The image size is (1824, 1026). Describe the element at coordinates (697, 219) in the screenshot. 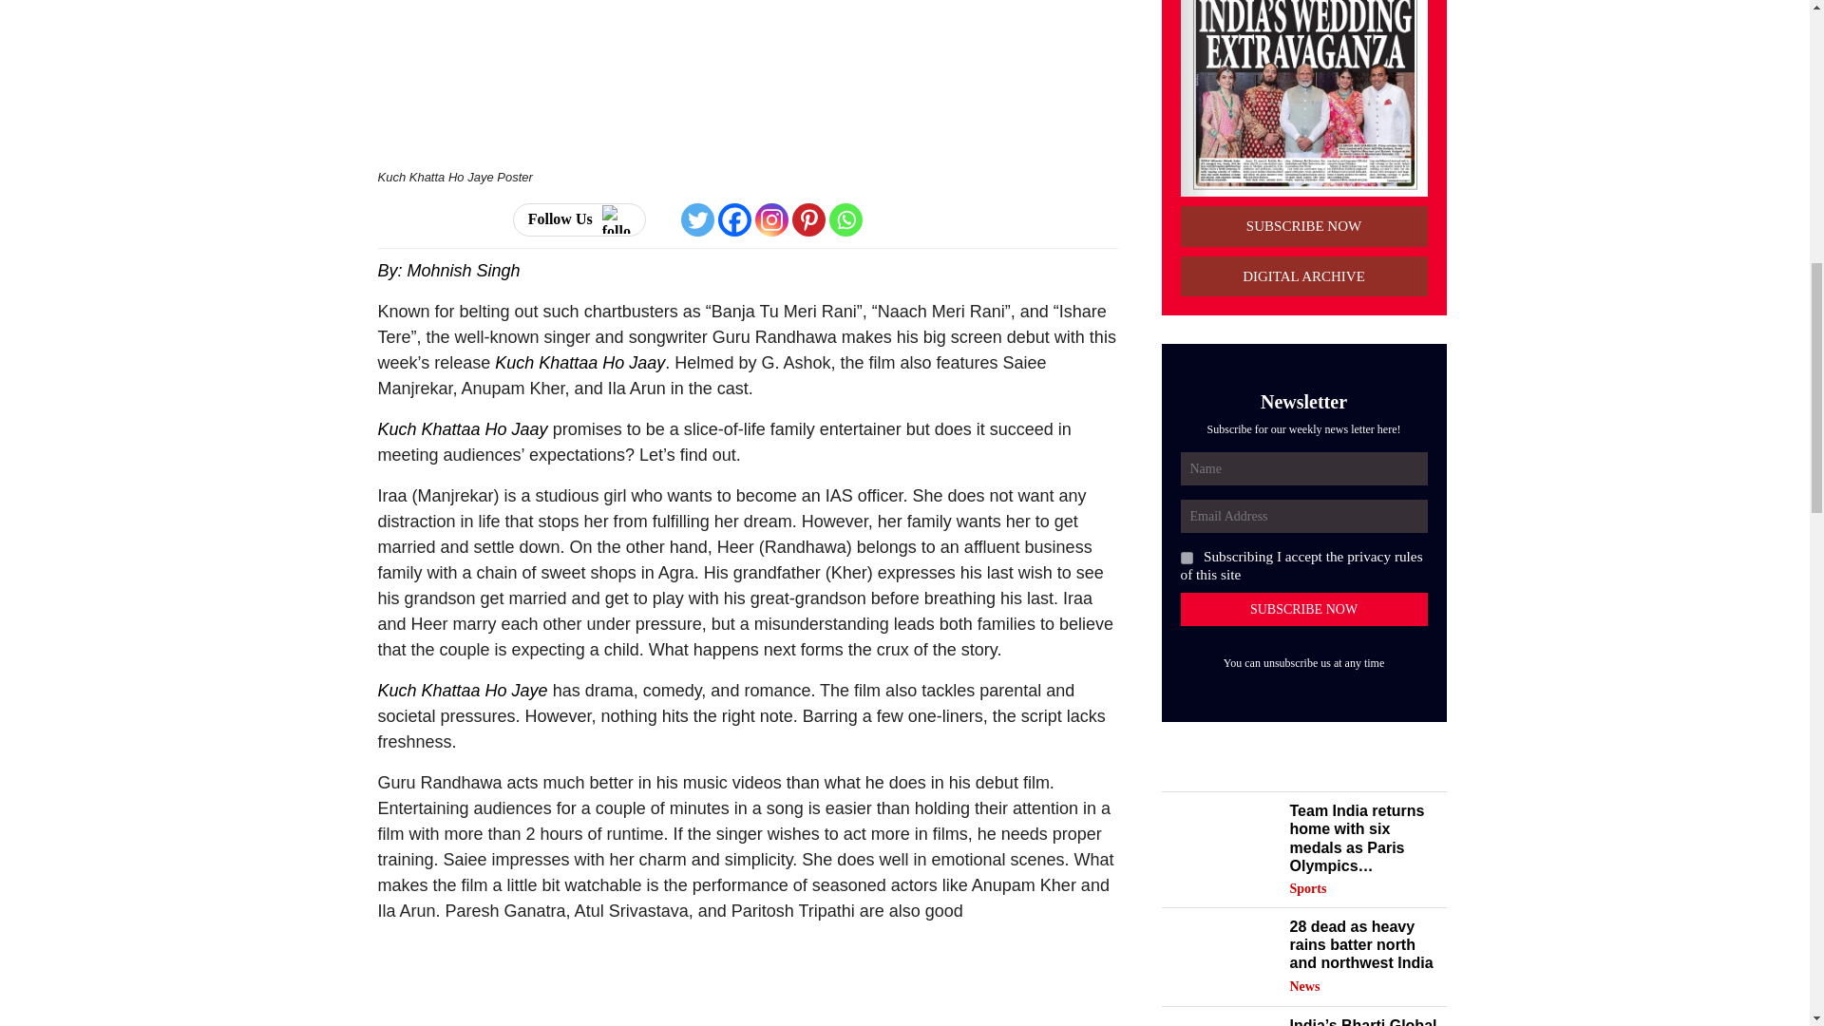

I see `Twitter` at that location.